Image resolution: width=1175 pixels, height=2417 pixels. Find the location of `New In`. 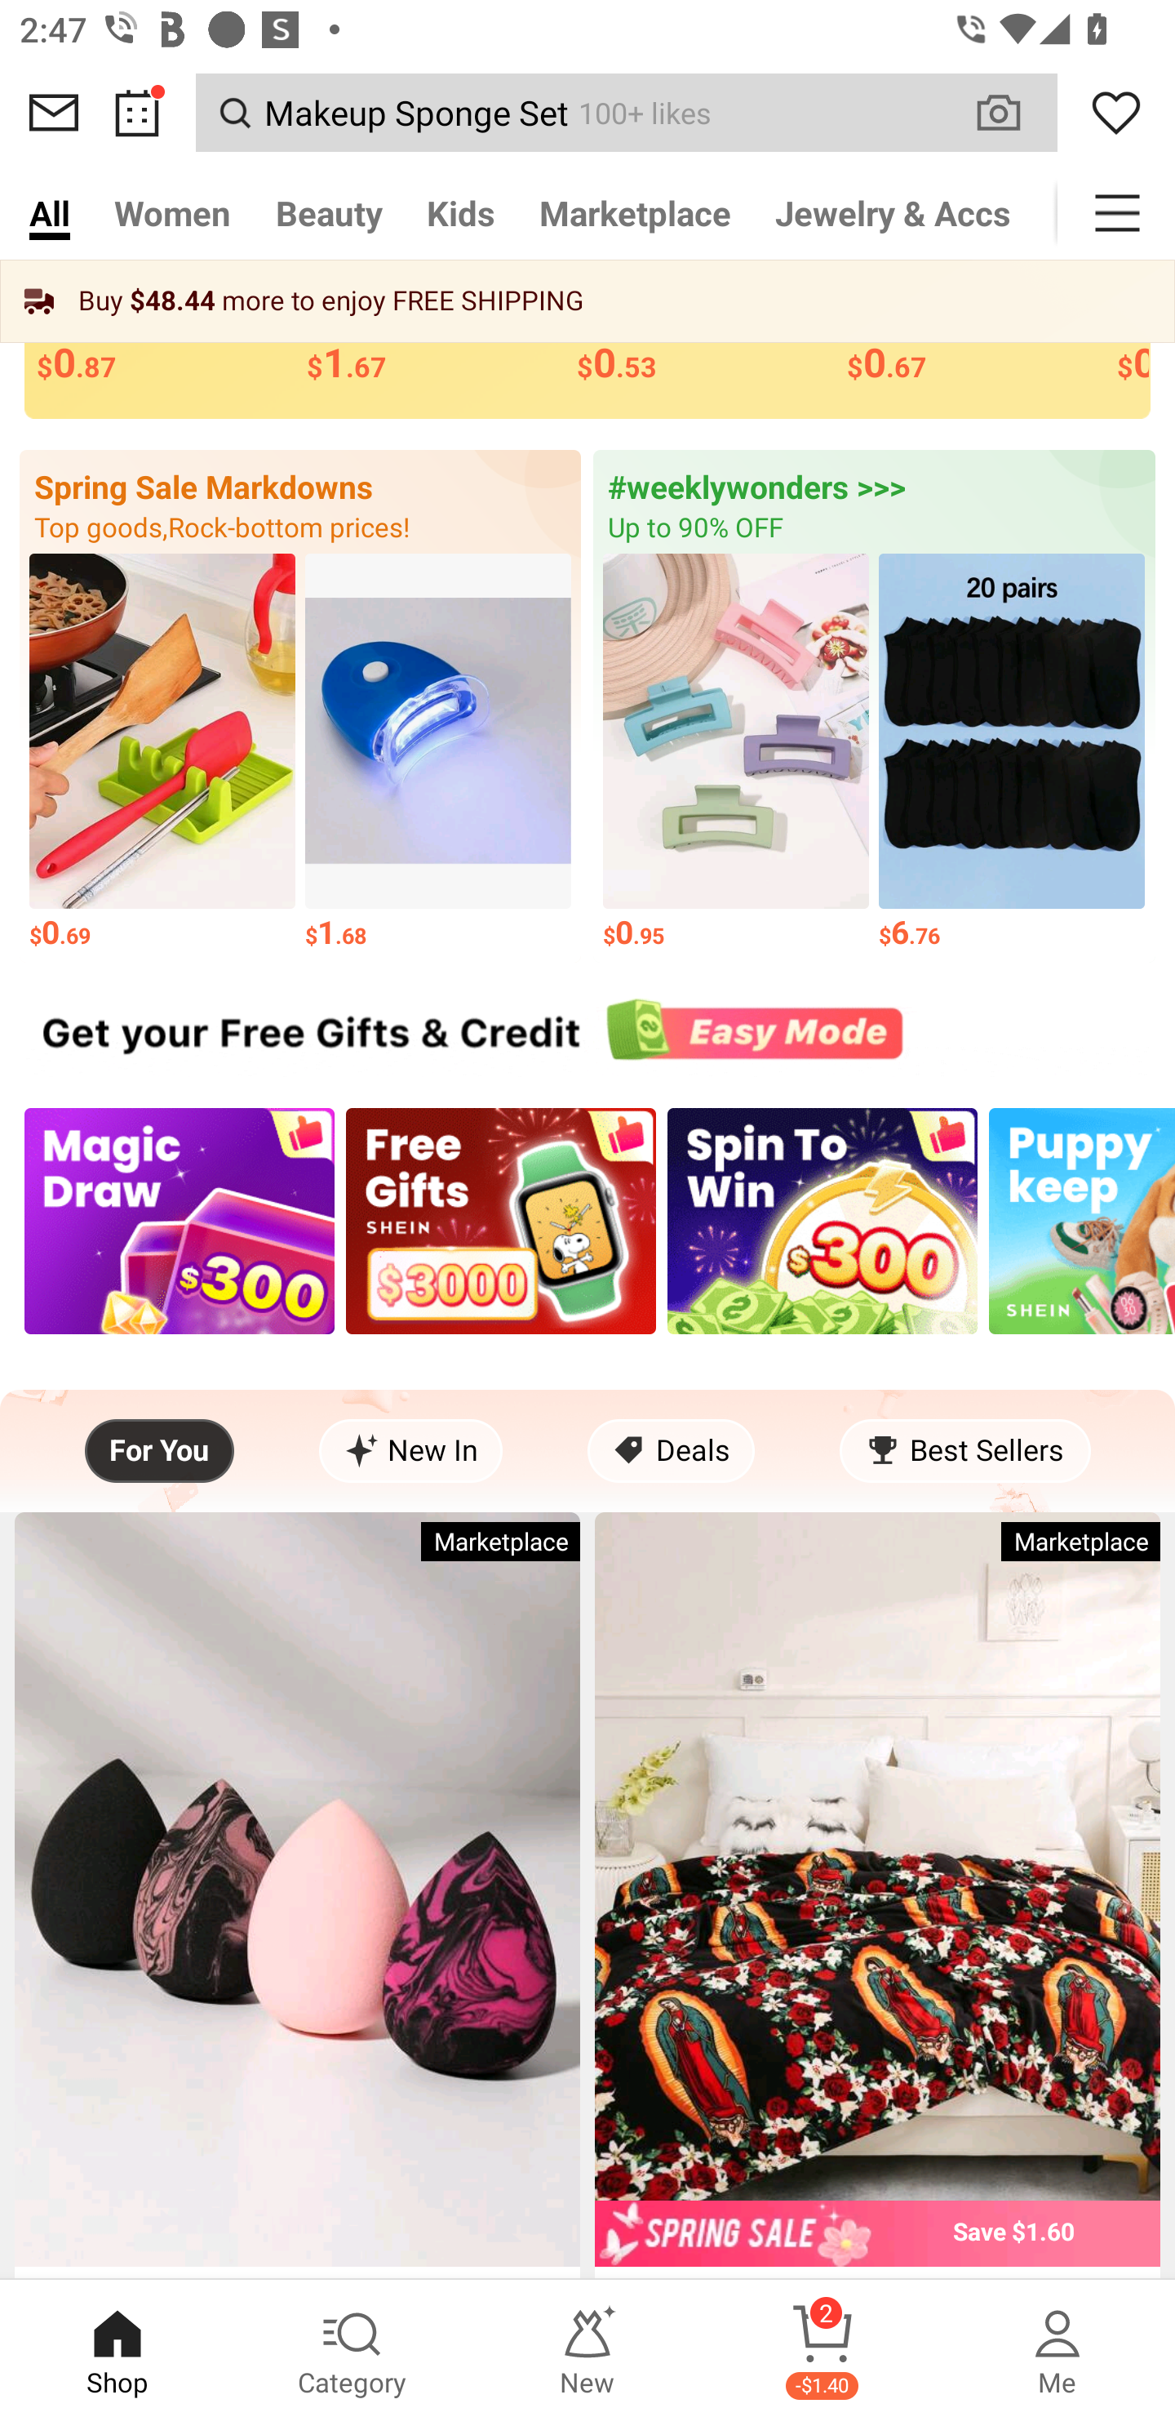

New In is located at coordinates (411, 1450).